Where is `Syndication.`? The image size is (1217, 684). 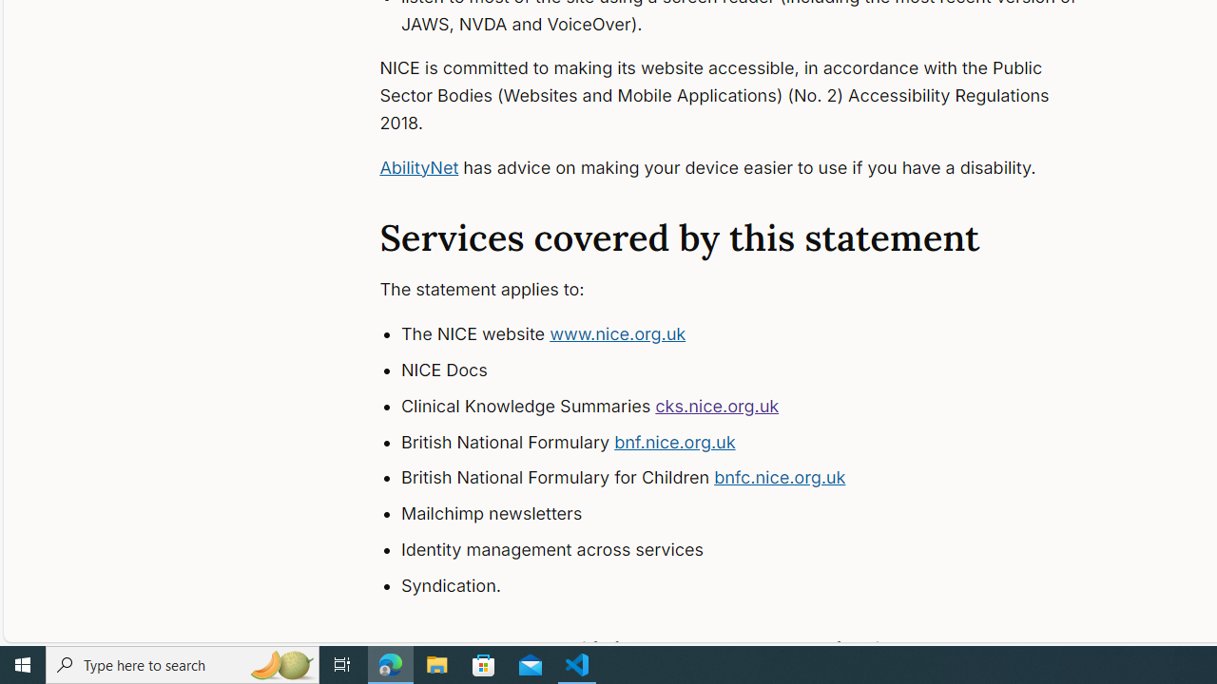
Syndication. is located at coordinates (757, 585).